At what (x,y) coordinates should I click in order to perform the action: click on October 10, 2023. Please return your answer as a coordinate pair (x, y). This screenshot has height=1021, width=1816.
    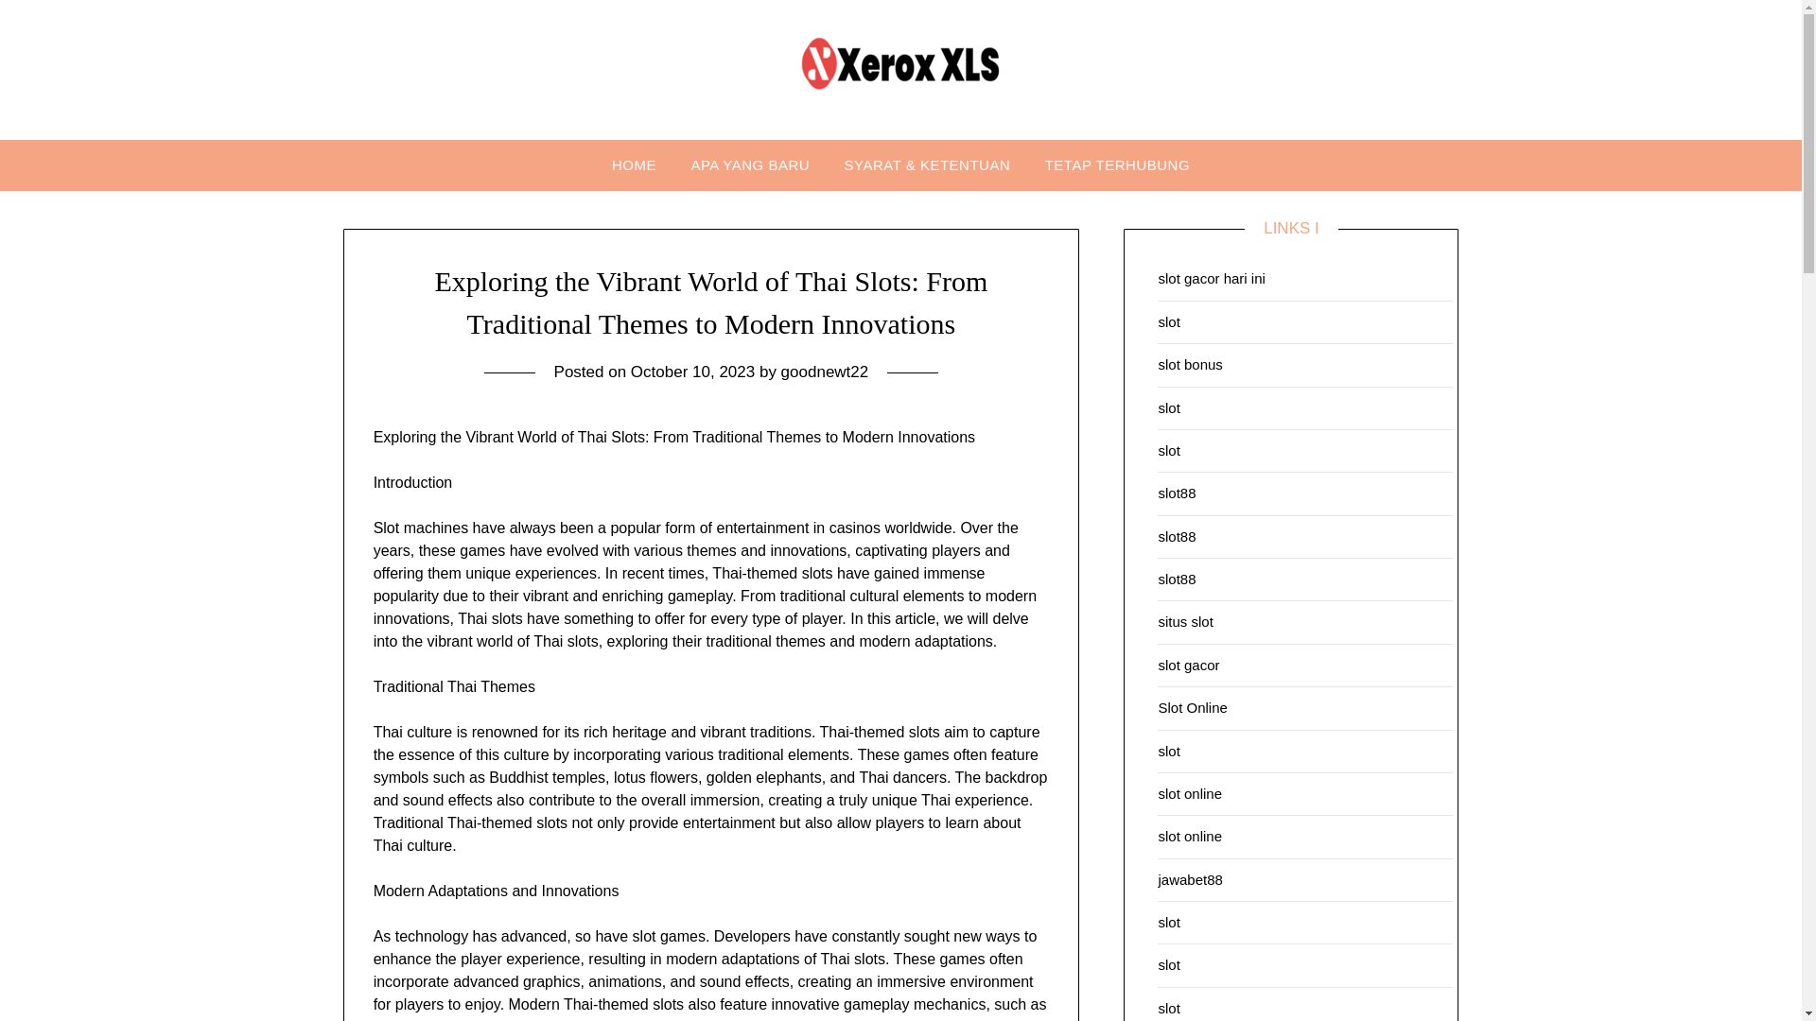
    Looking at the image, I should click on (692, 372).